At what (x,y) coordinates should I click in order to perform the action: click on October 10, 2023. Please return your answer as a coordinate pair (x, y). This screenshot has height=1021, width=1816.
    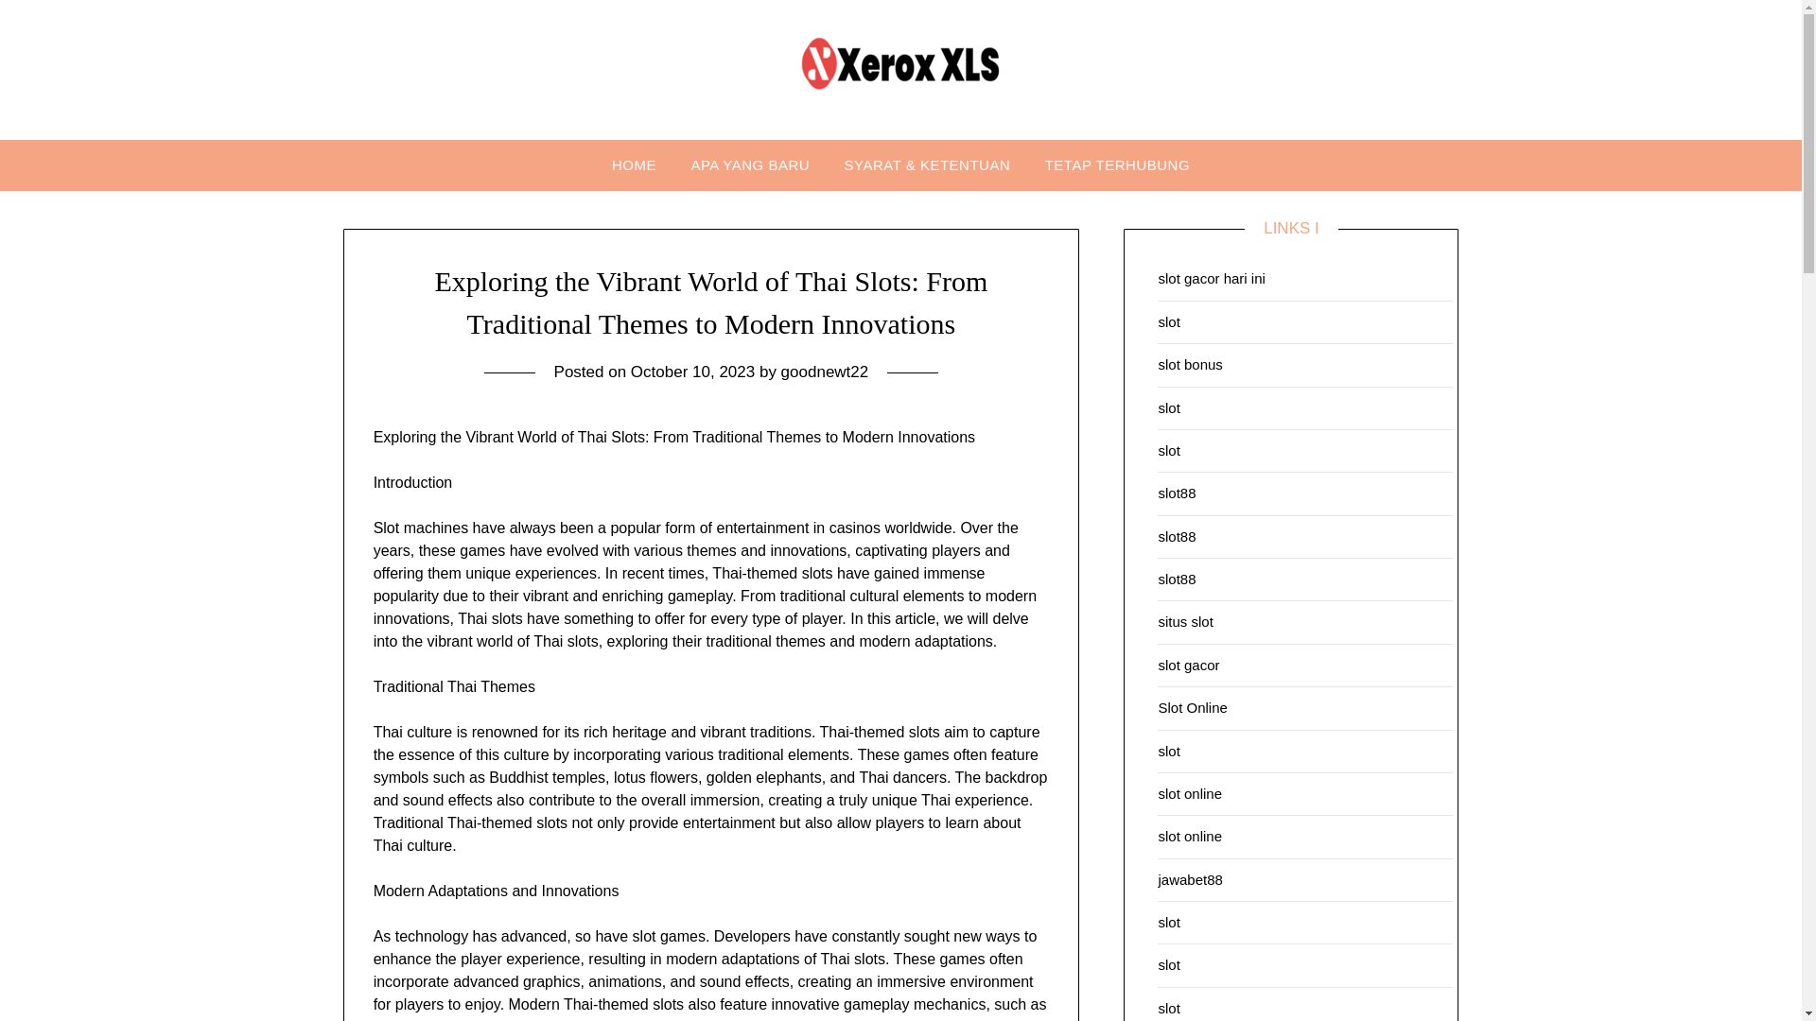
    Looking at the image, I should click on (692, 372).